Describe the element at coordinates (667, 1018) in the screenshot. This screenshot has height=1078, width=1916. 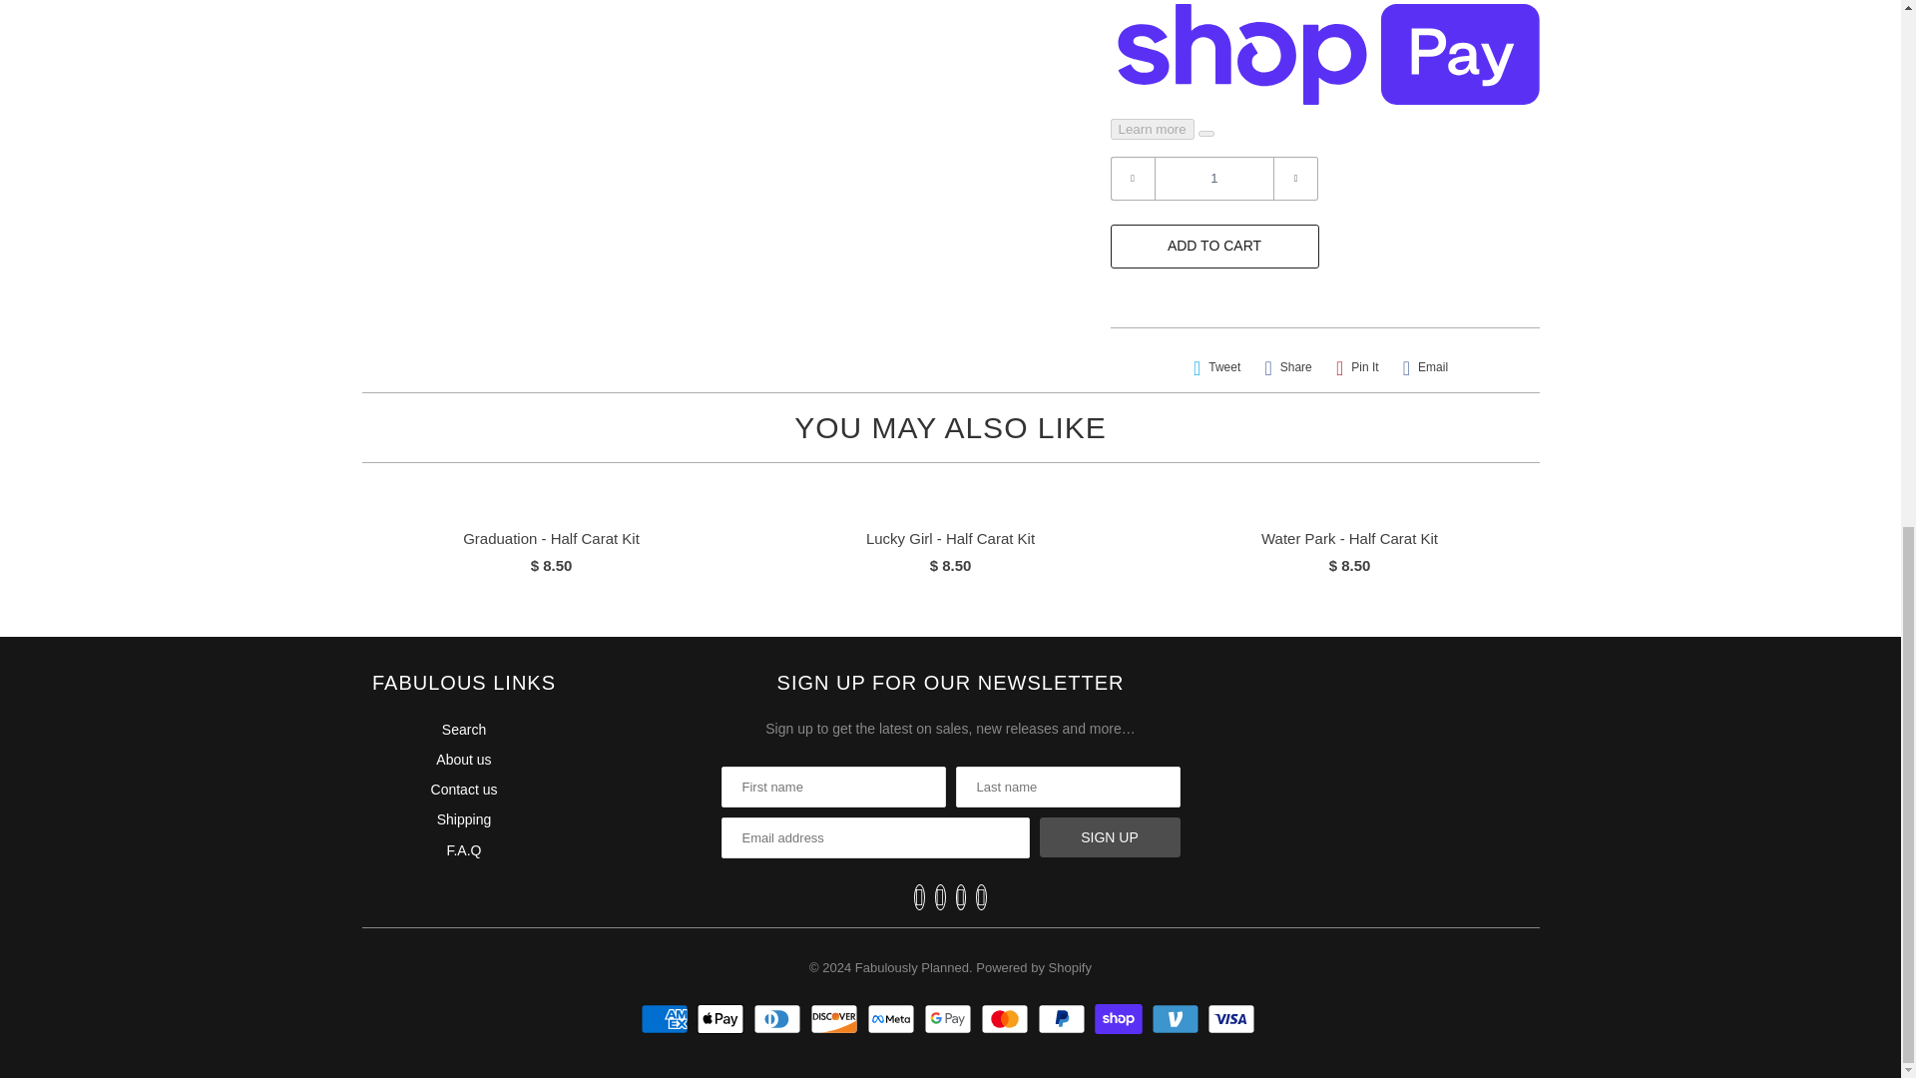
I see `American Express` at that location.